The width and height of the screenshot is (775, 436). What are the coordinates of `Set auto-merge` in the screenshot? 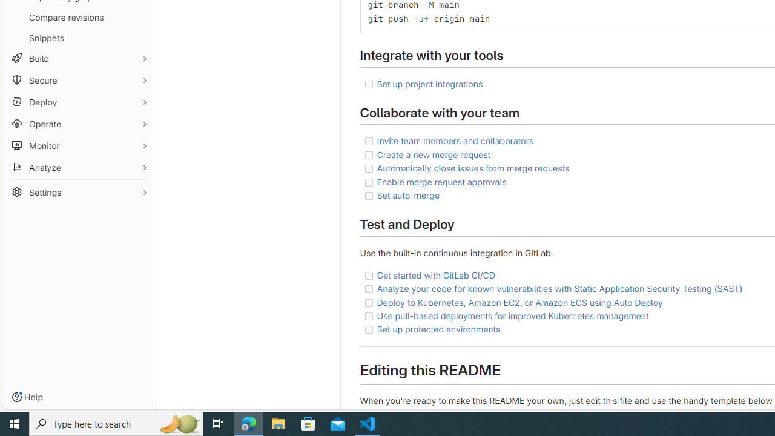 It's located at (408, 195).